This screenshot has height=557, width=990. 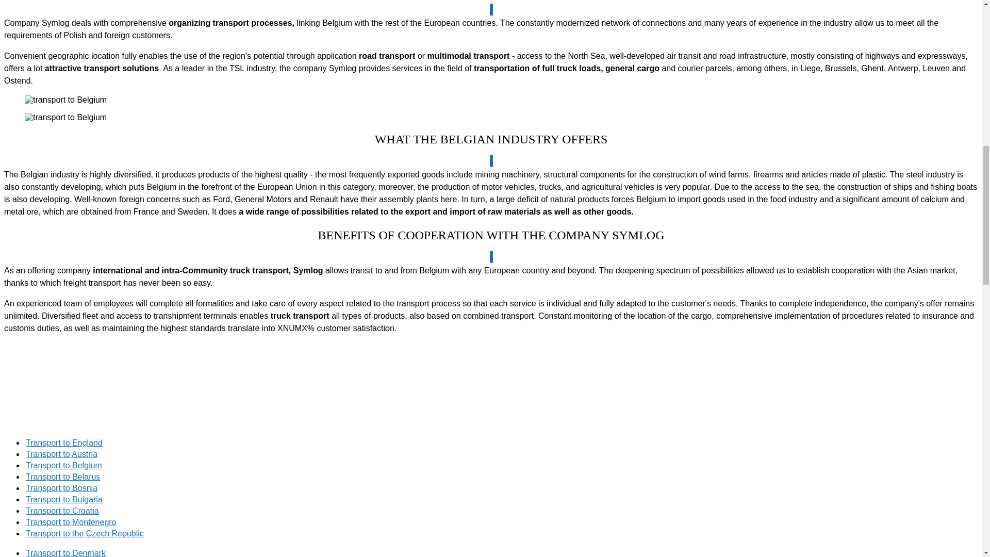 What do you see at coordinates (63, 465) in the screenshot?
I see `Transport to Belgium` at bounding box center [63, 465].